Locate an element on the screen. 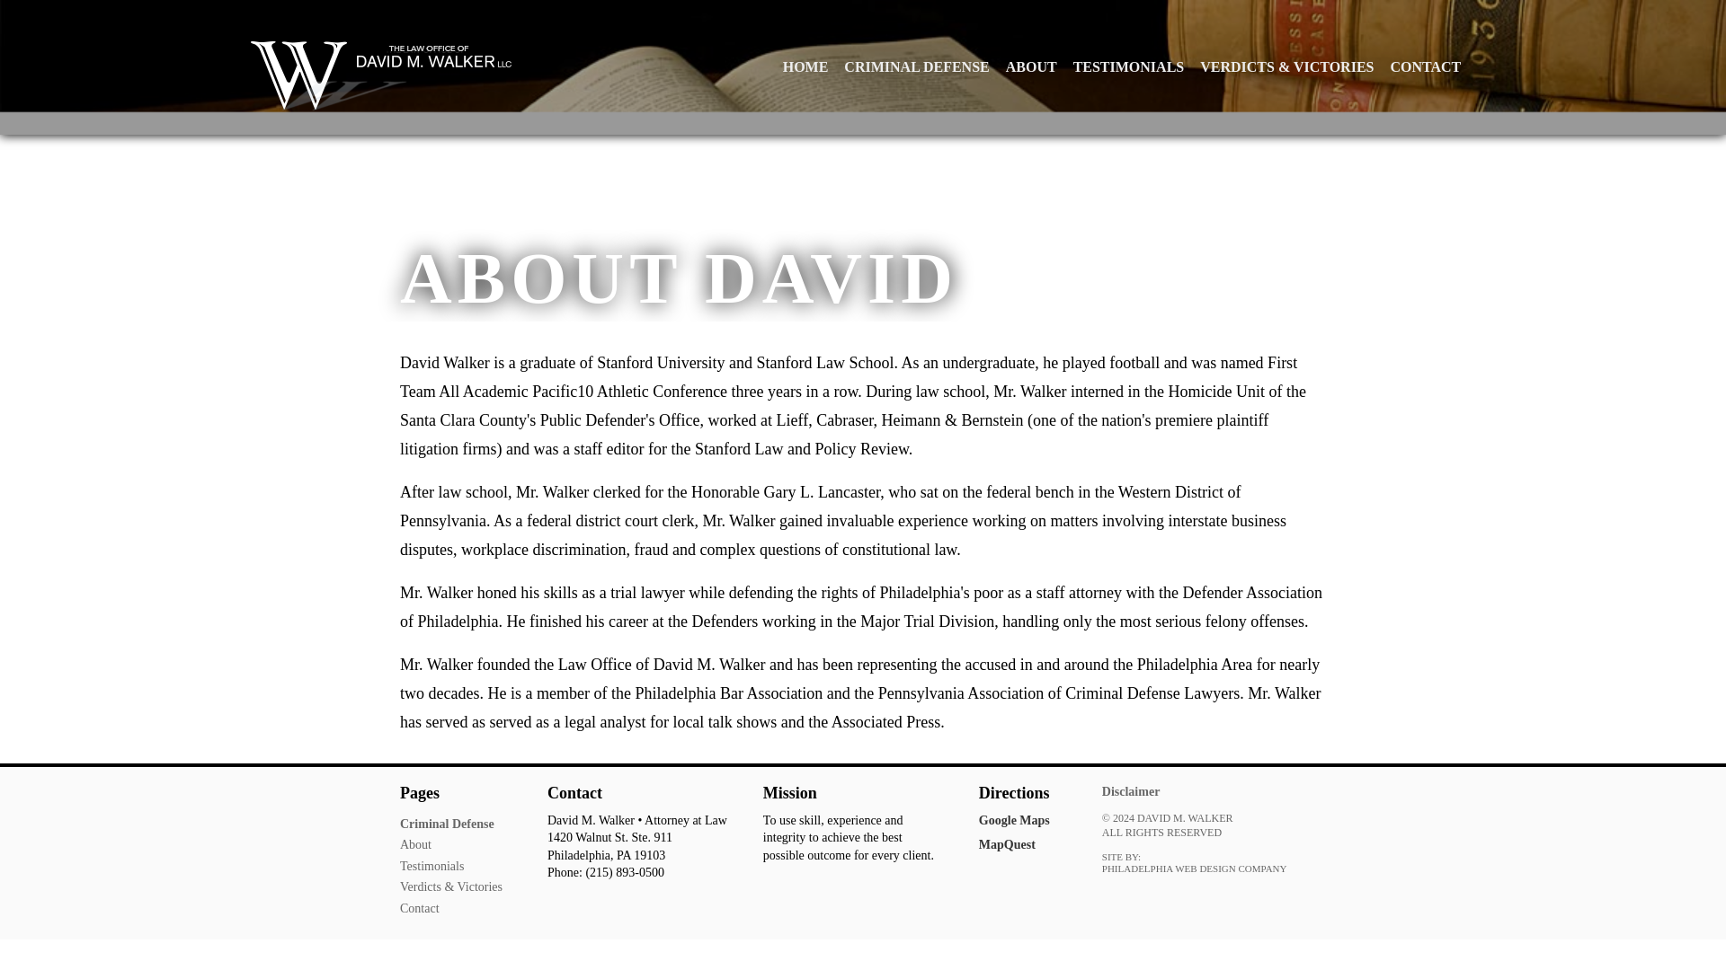 The height and width of the screenshot is (970, 1726). PHILADELPHIA WEB DESIGN COMPANY is located at coordinates (1195, 869).